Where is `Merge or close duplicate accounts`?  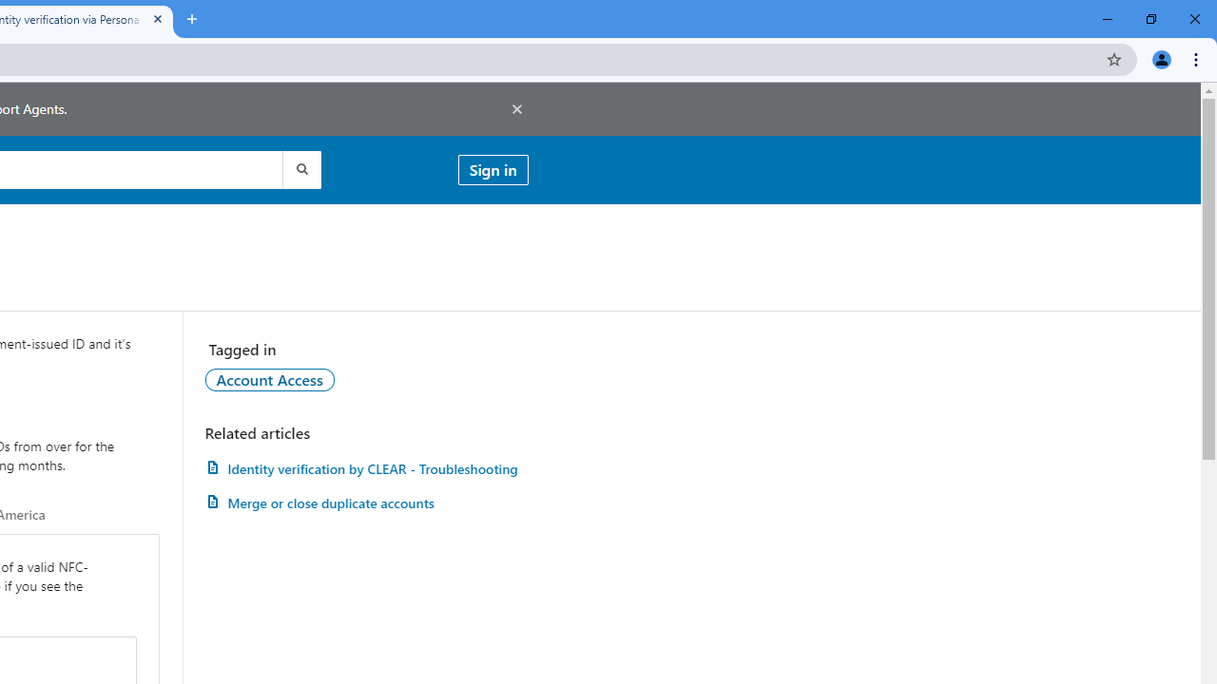
Merge or close duplicate accounts is located at coordinates (366, 503).